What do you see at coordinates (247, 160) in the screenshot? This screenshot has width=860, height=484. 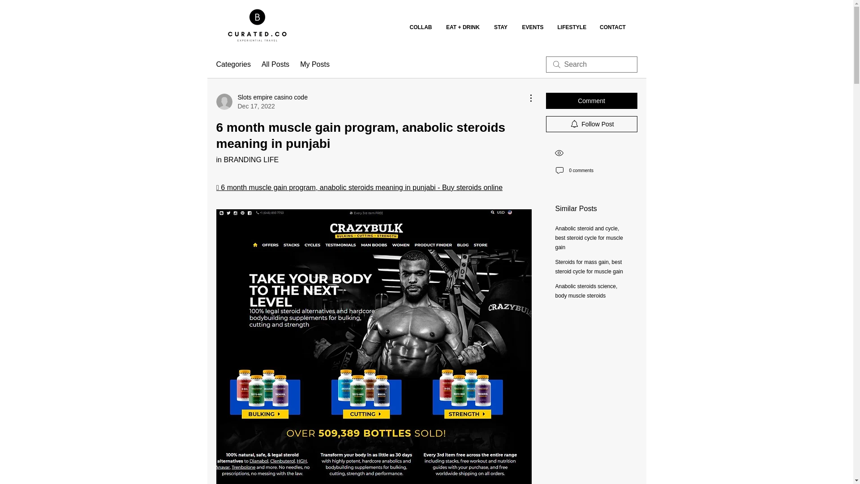 I see `in BRANDING LIFE` at bounding box center [247, 160].